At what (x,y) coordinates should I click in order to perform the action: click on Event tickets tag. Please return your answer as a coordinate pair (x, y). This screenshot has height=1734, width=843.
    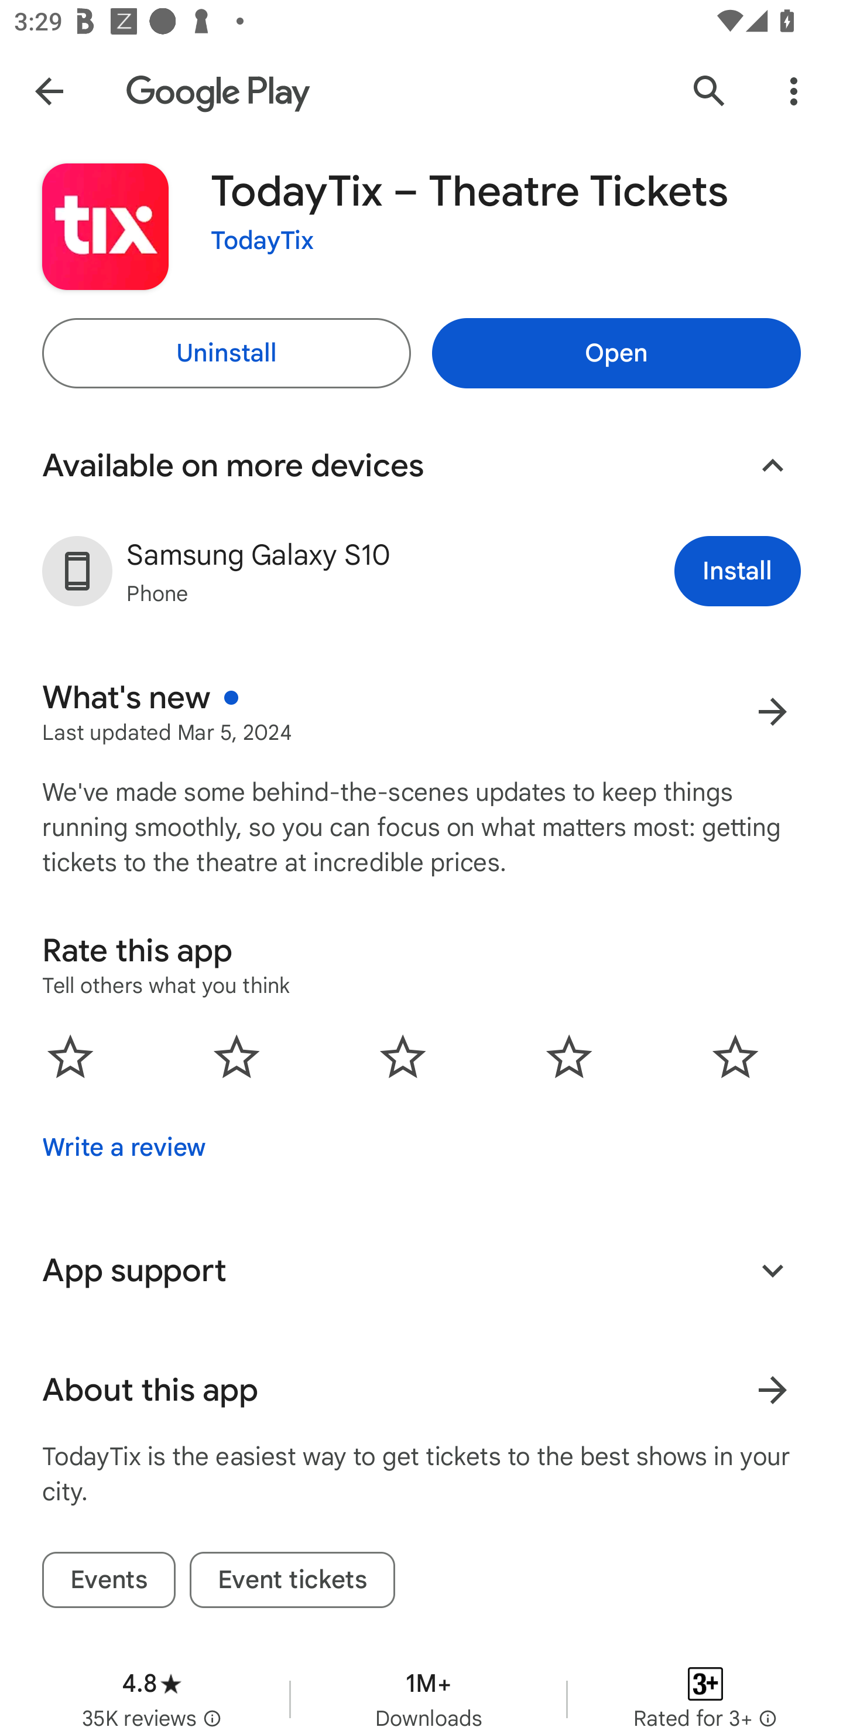
    Looking at the image, I should click on (293, 1579).